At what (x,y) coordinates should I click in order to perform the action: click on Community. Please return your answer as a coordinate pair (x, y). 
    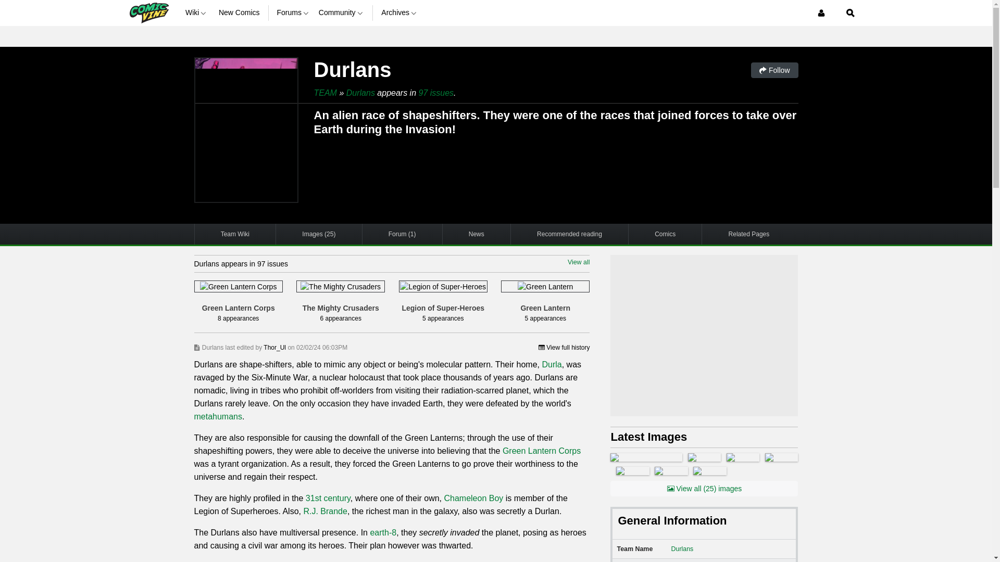
    Looking at the image, I should click on (342, 12).